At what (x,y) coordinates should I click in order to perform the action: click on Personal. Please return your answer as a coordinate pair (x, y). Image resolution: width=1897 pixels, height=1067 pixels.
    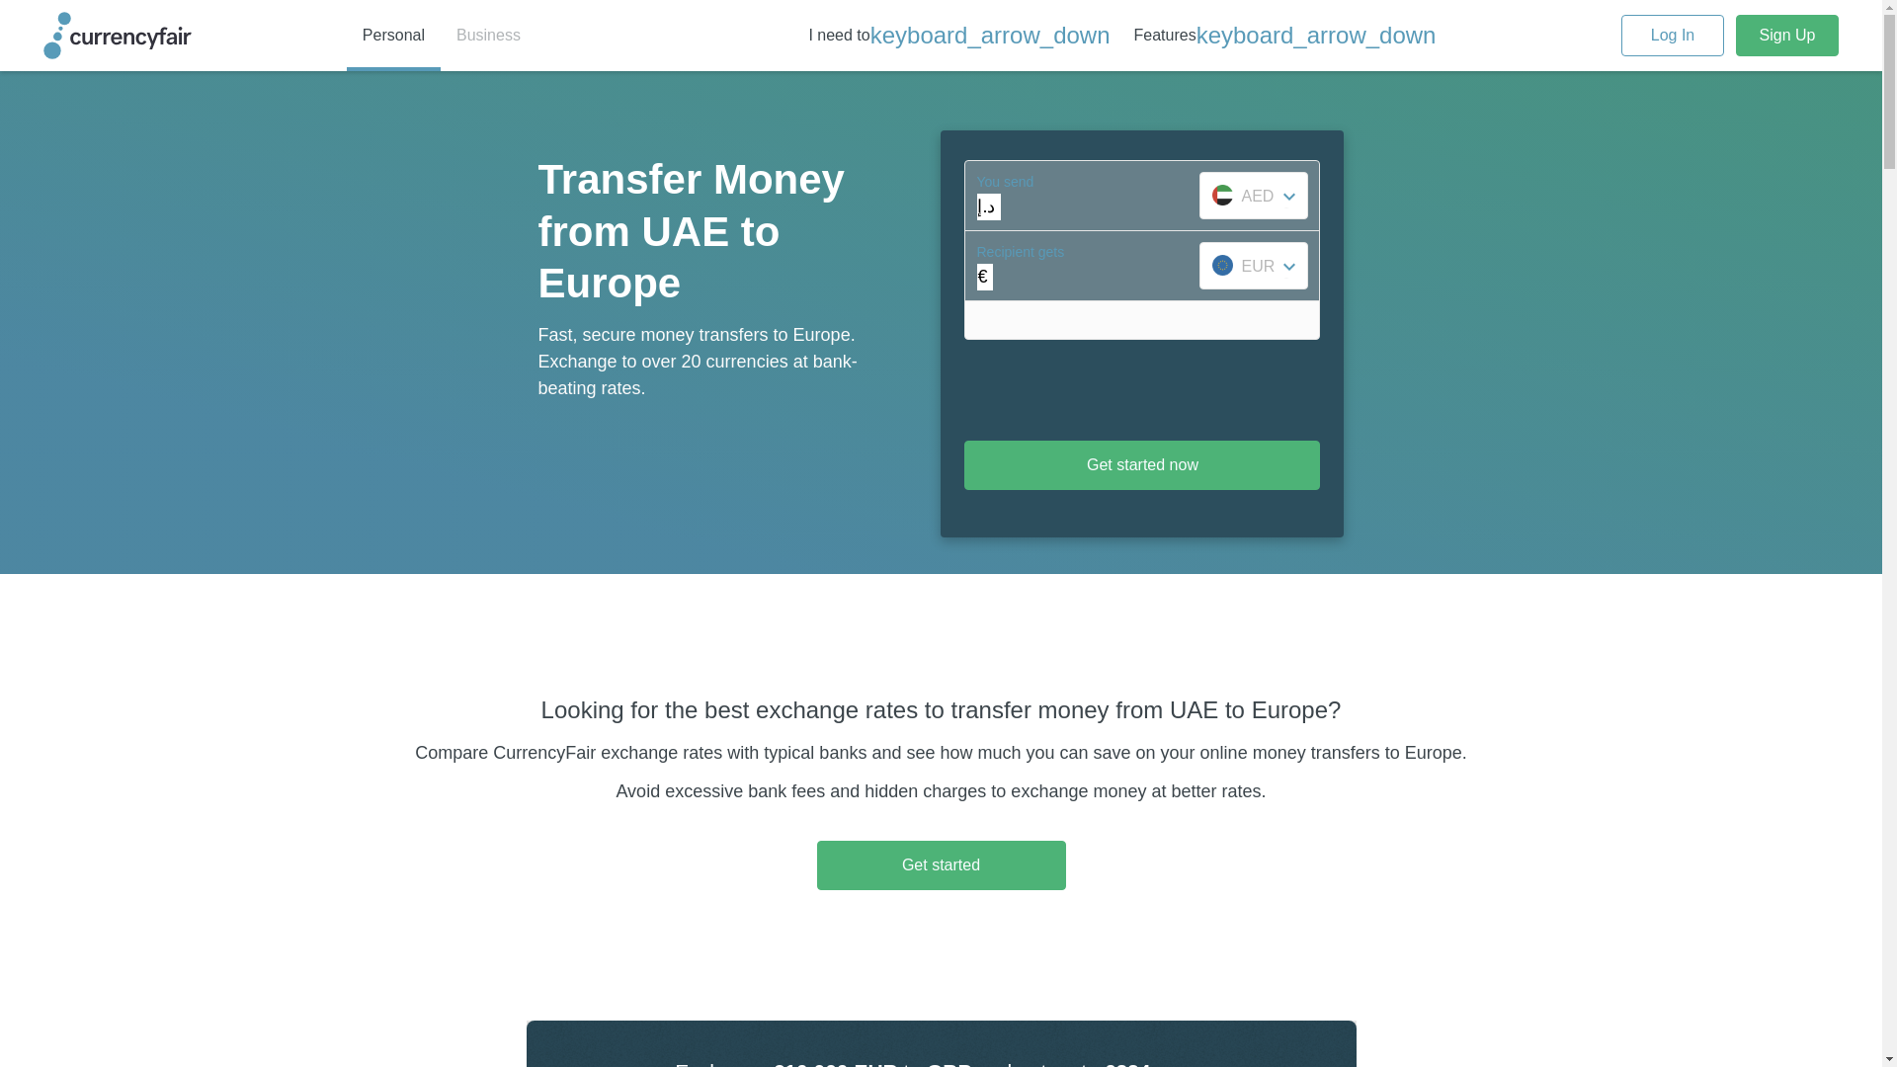
    Looking at the image, I should click on (393, 36).